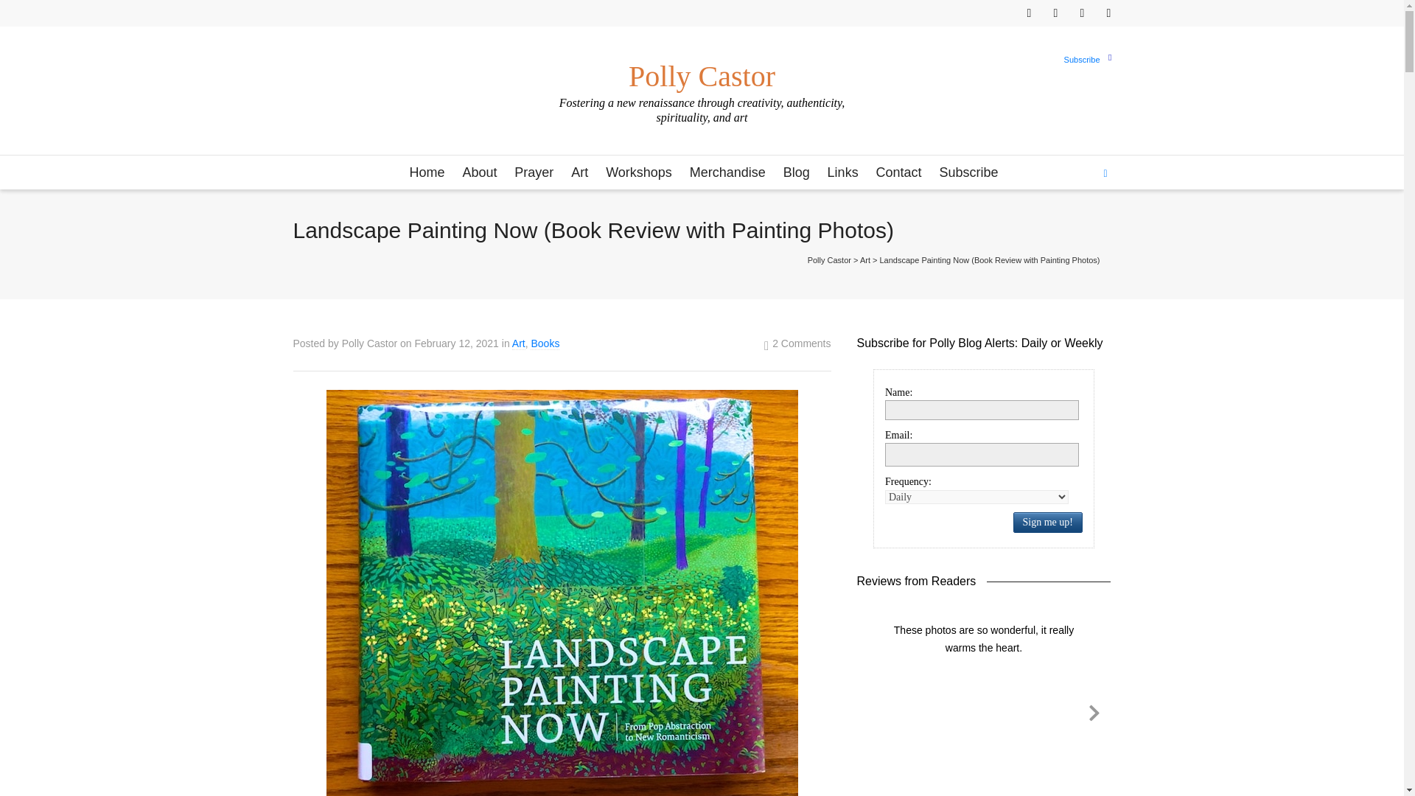  I want to click on Workshops, so click(638, 173).